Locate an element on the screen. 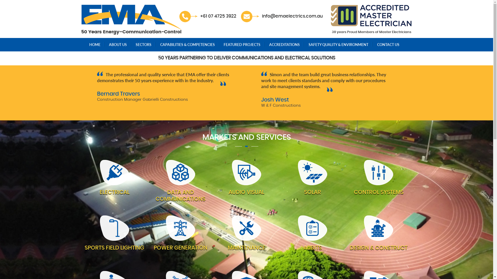 Image resolution: width=497 pixels, height=279 pixels. SECTORS is located at coordinates (143, 45).